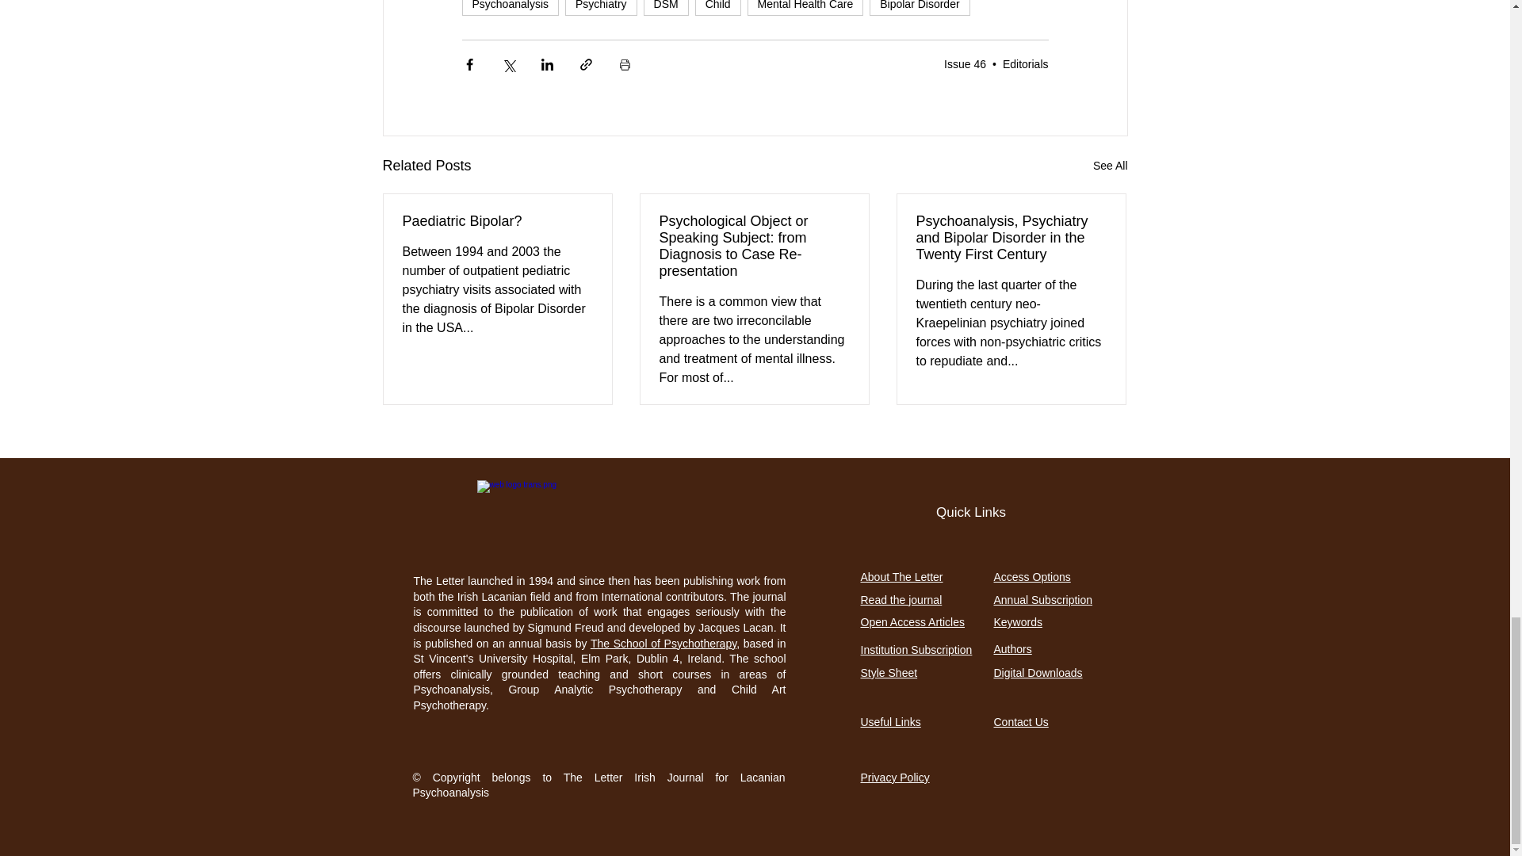 The height and width of the screenshot is (856, 1522). I want to click on Editorials, so click(1026, 63).